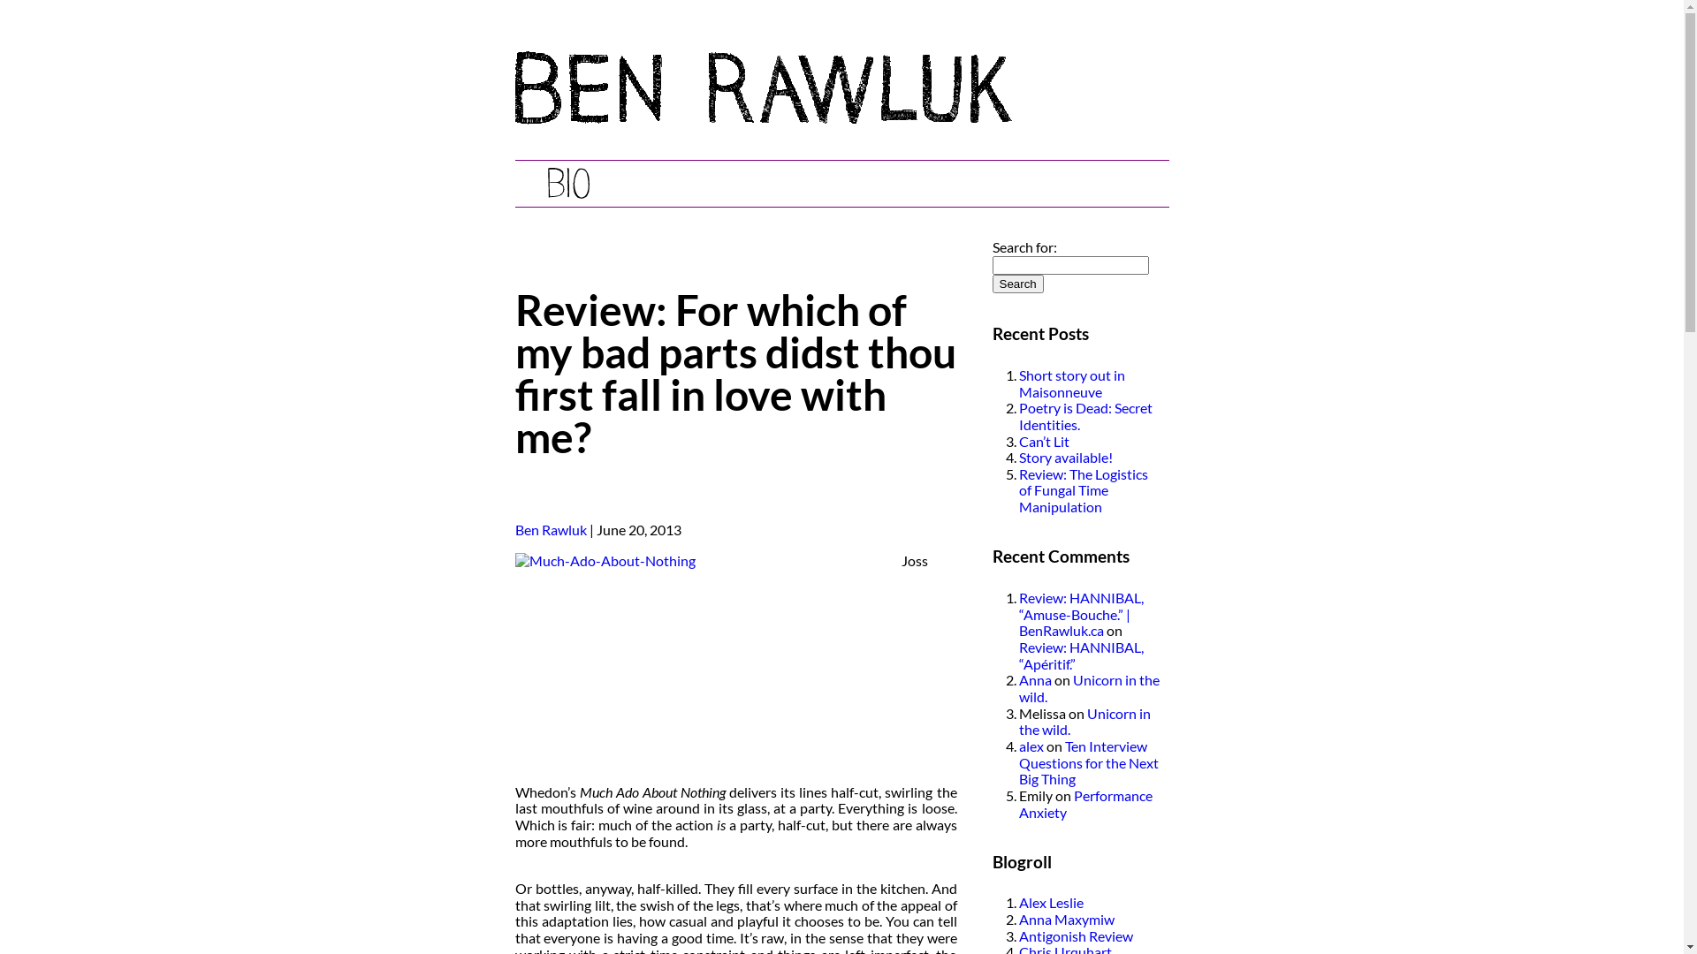 The width and height of the screenshot is (1697, 954). What do you see at coordinates (1031, 746) in the screenshot?
I see `alex` at bounding box center [1031, 746].